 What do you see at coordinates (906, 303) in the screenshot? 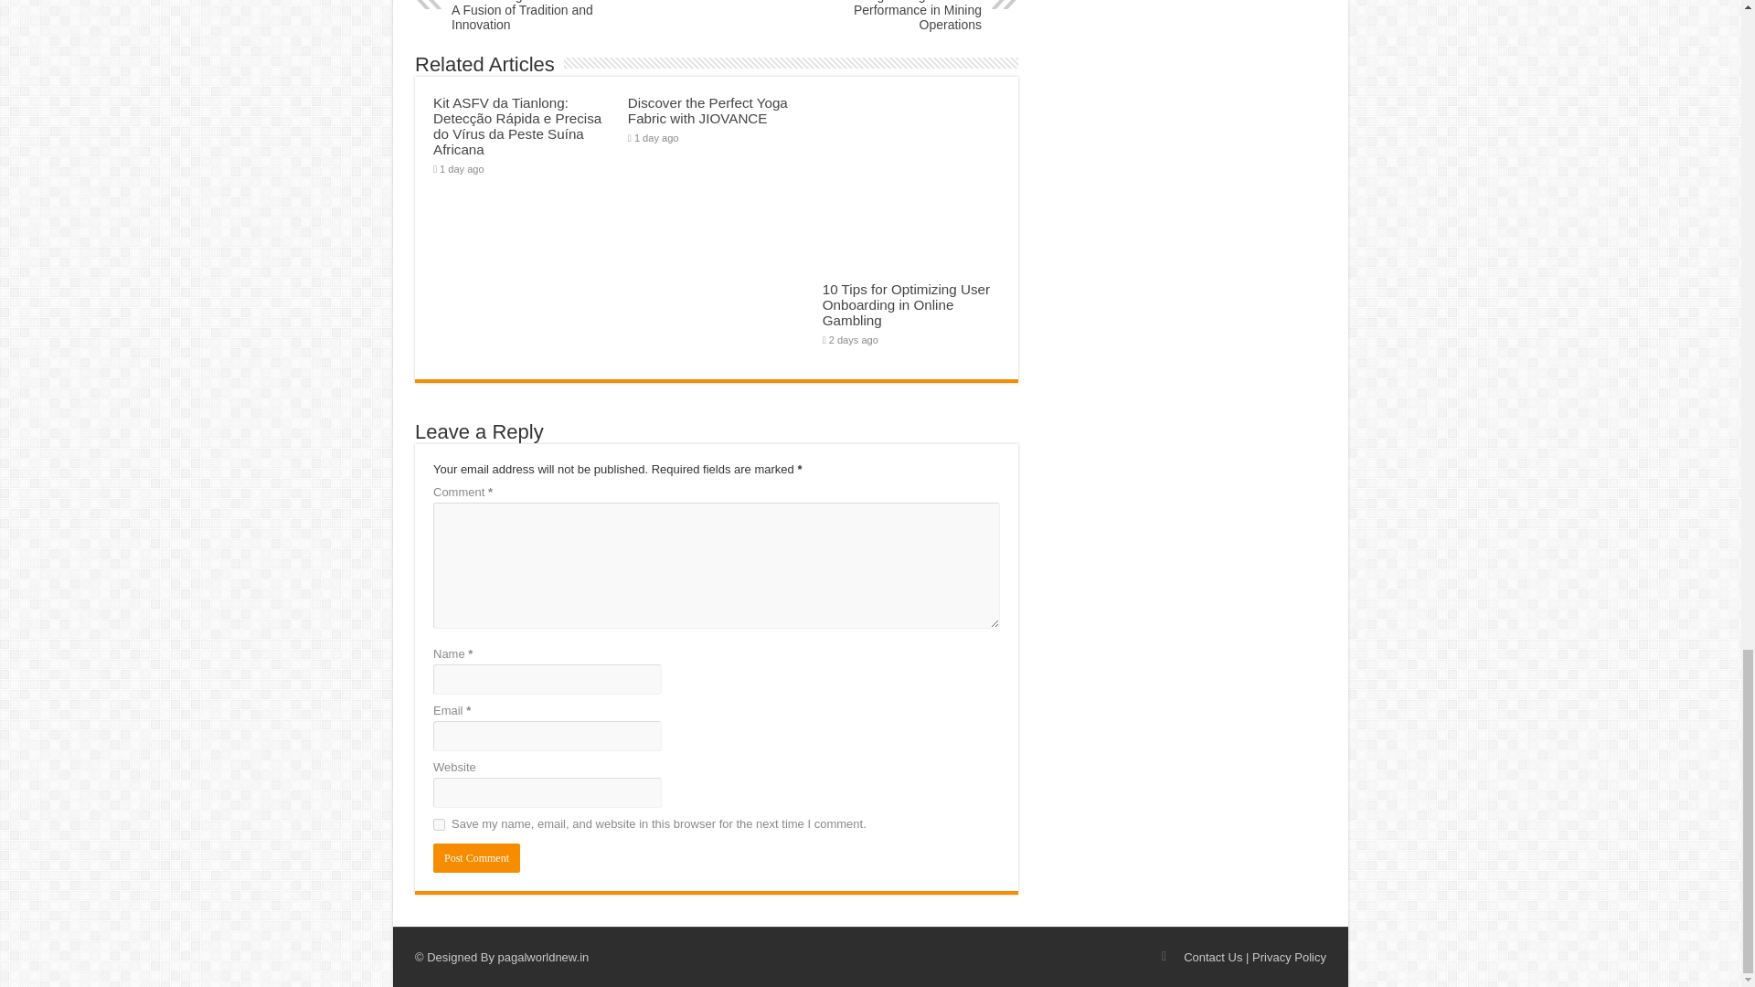
I see `10 Tips for Optimizing User Onboarding in Online Gambling` at bounding box center [906, 303].